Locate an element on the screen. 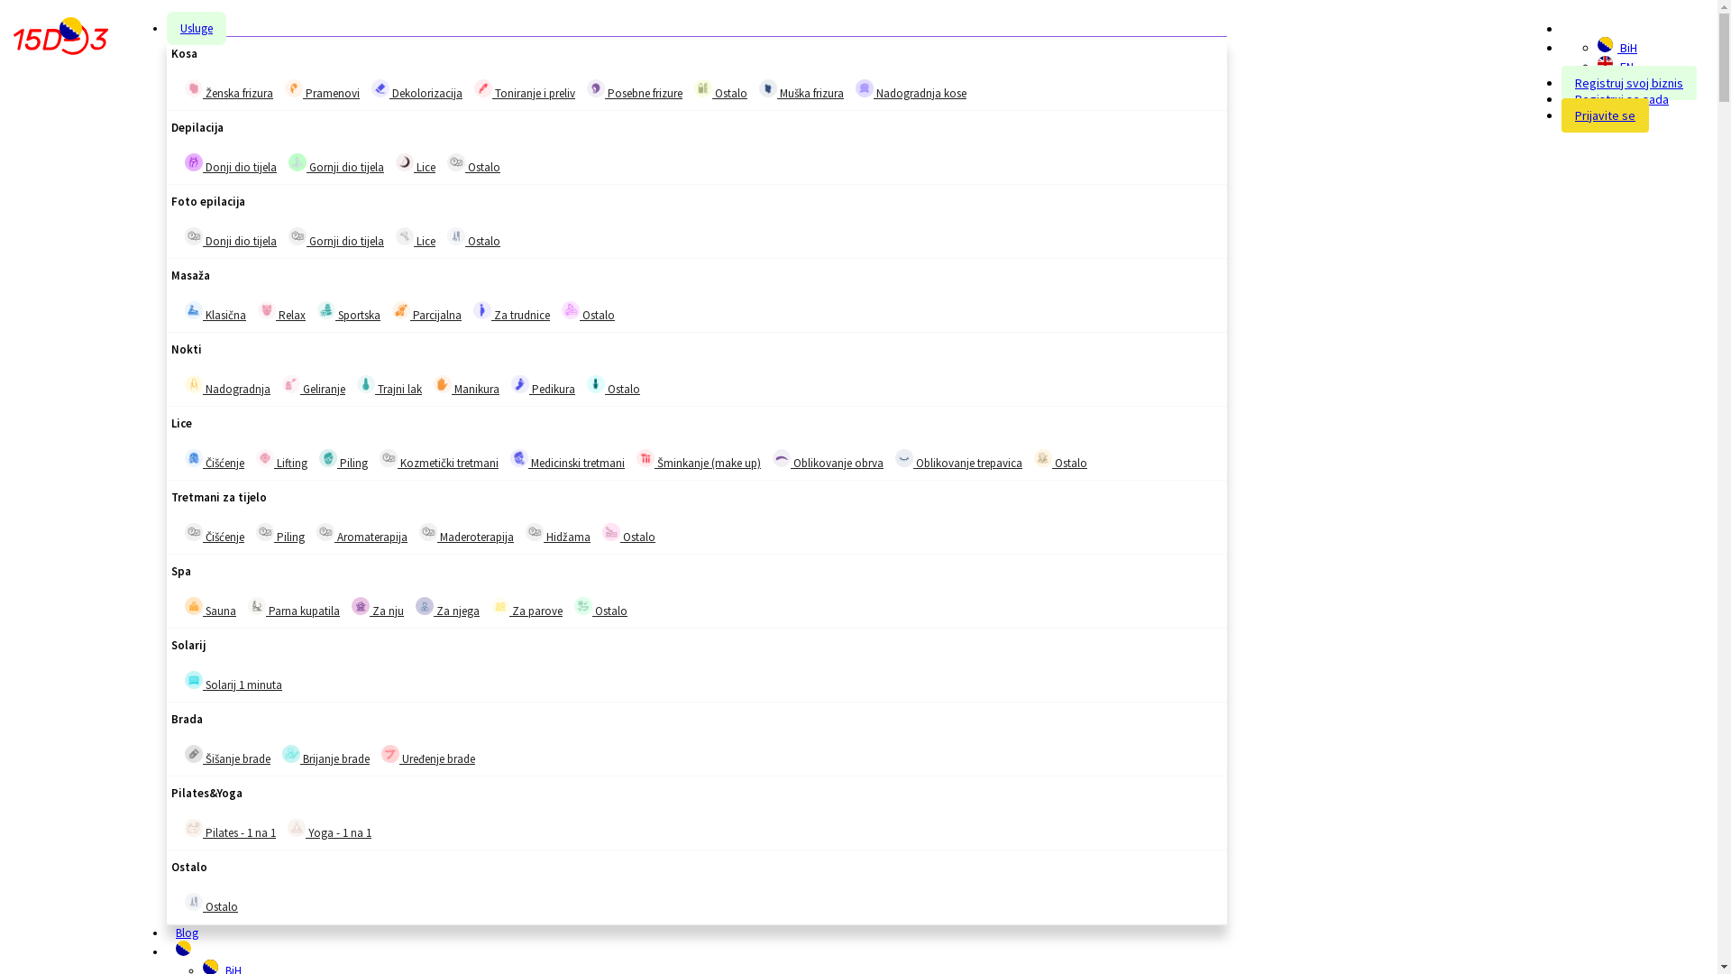  Ostalo is located at coordinates (588, 312).